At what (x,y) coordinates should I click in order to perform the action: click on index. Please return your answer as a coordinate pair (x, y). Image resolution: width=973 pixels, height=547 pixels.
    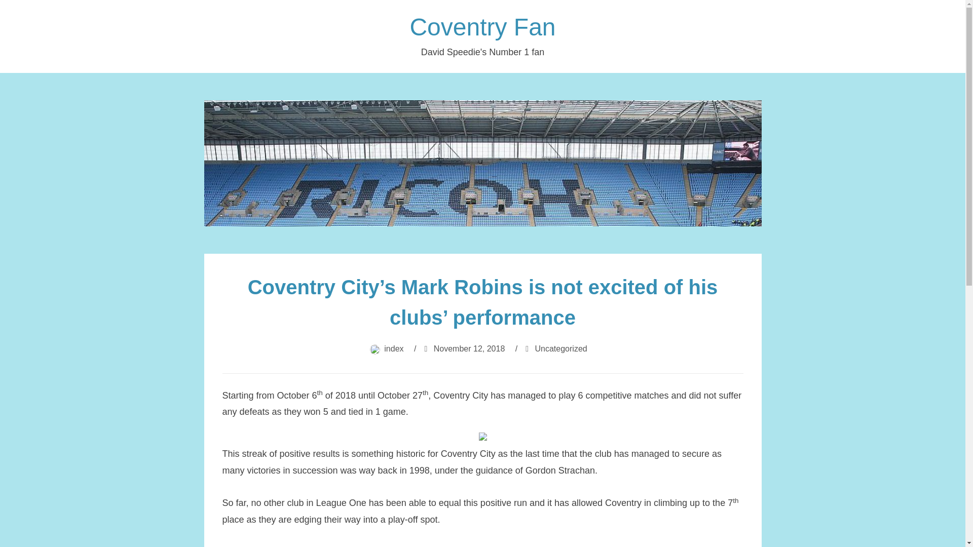
    Looking at the image, I should click on (394, 348).